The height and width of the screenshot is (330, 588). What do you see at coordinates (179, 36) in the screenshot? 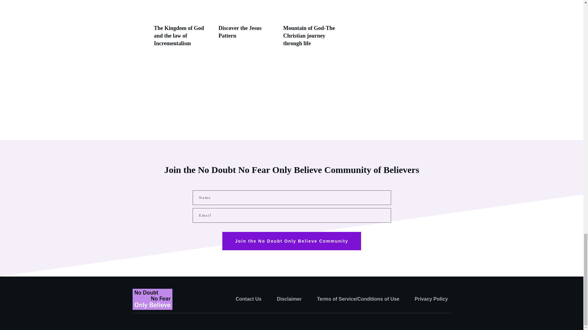
I see `The Kingdom of God and the law of Incrementalism` at bounding box center [179, 36].